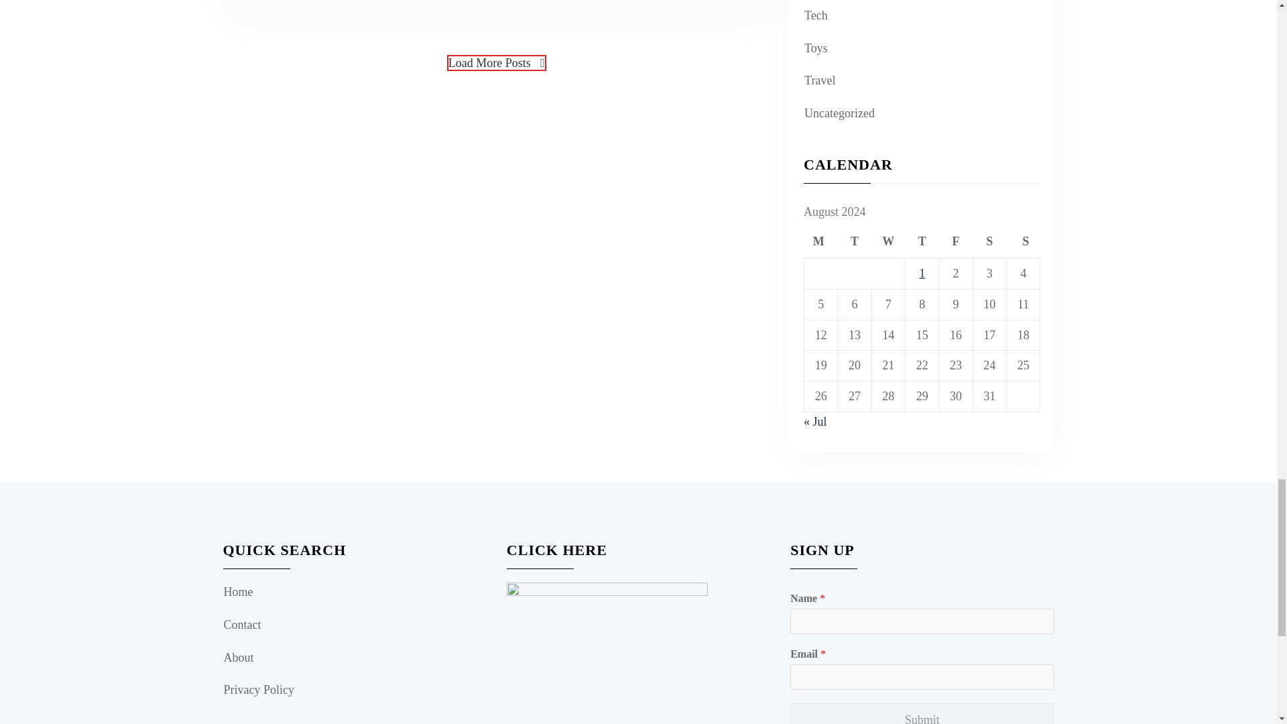 This screenshot has height=724, width=1287. I want to click on Friday, so click(956, 243).